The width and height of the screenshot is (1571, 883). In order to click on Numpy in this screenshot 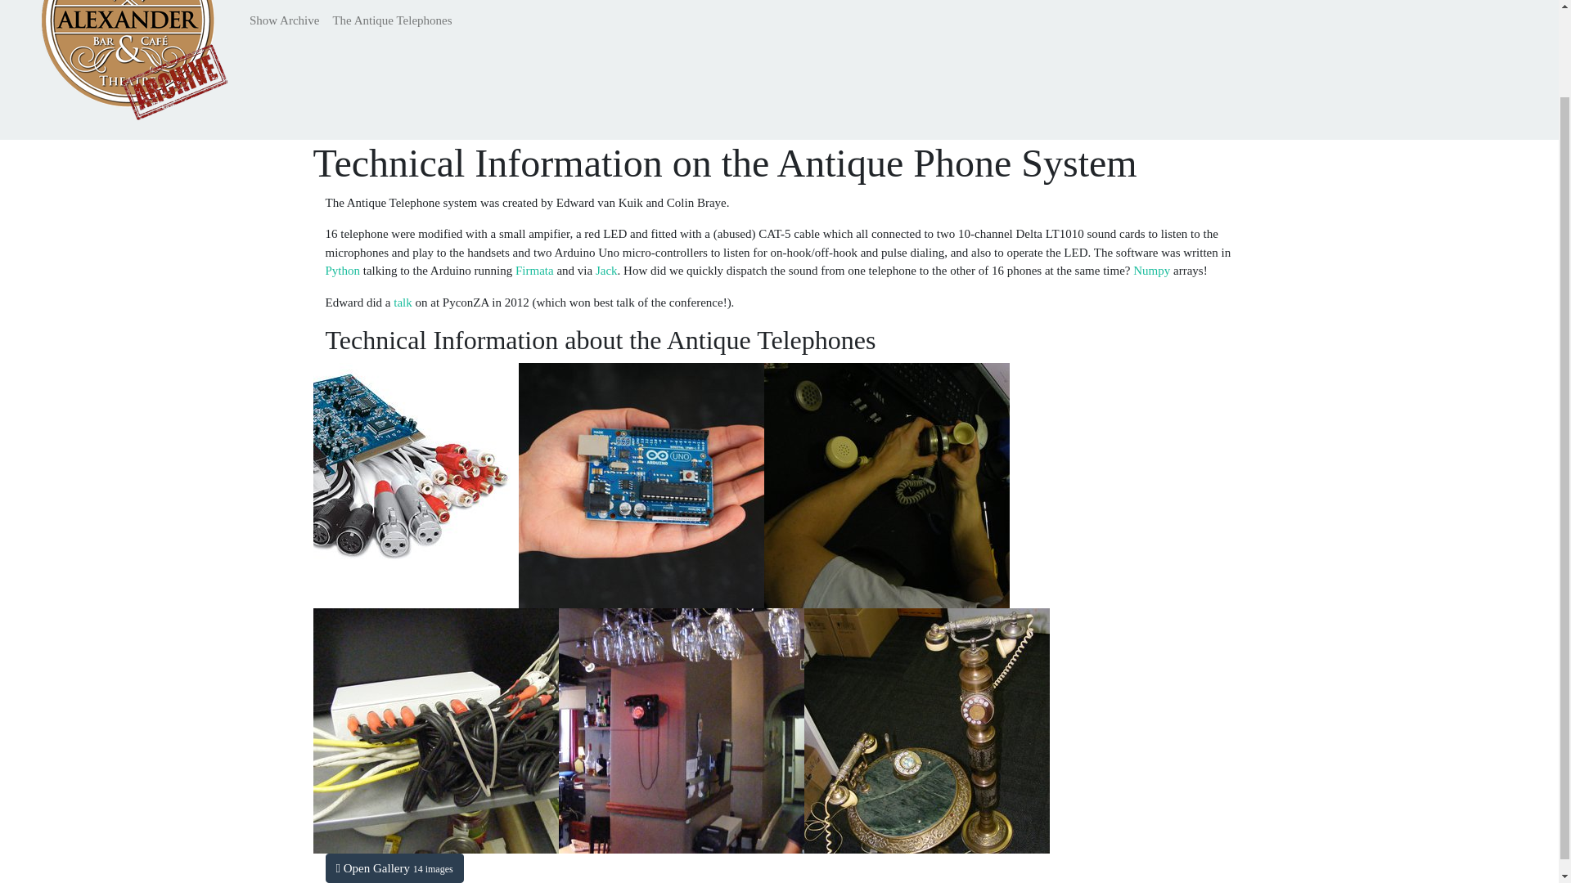, I will do `click(1151, 270)`.